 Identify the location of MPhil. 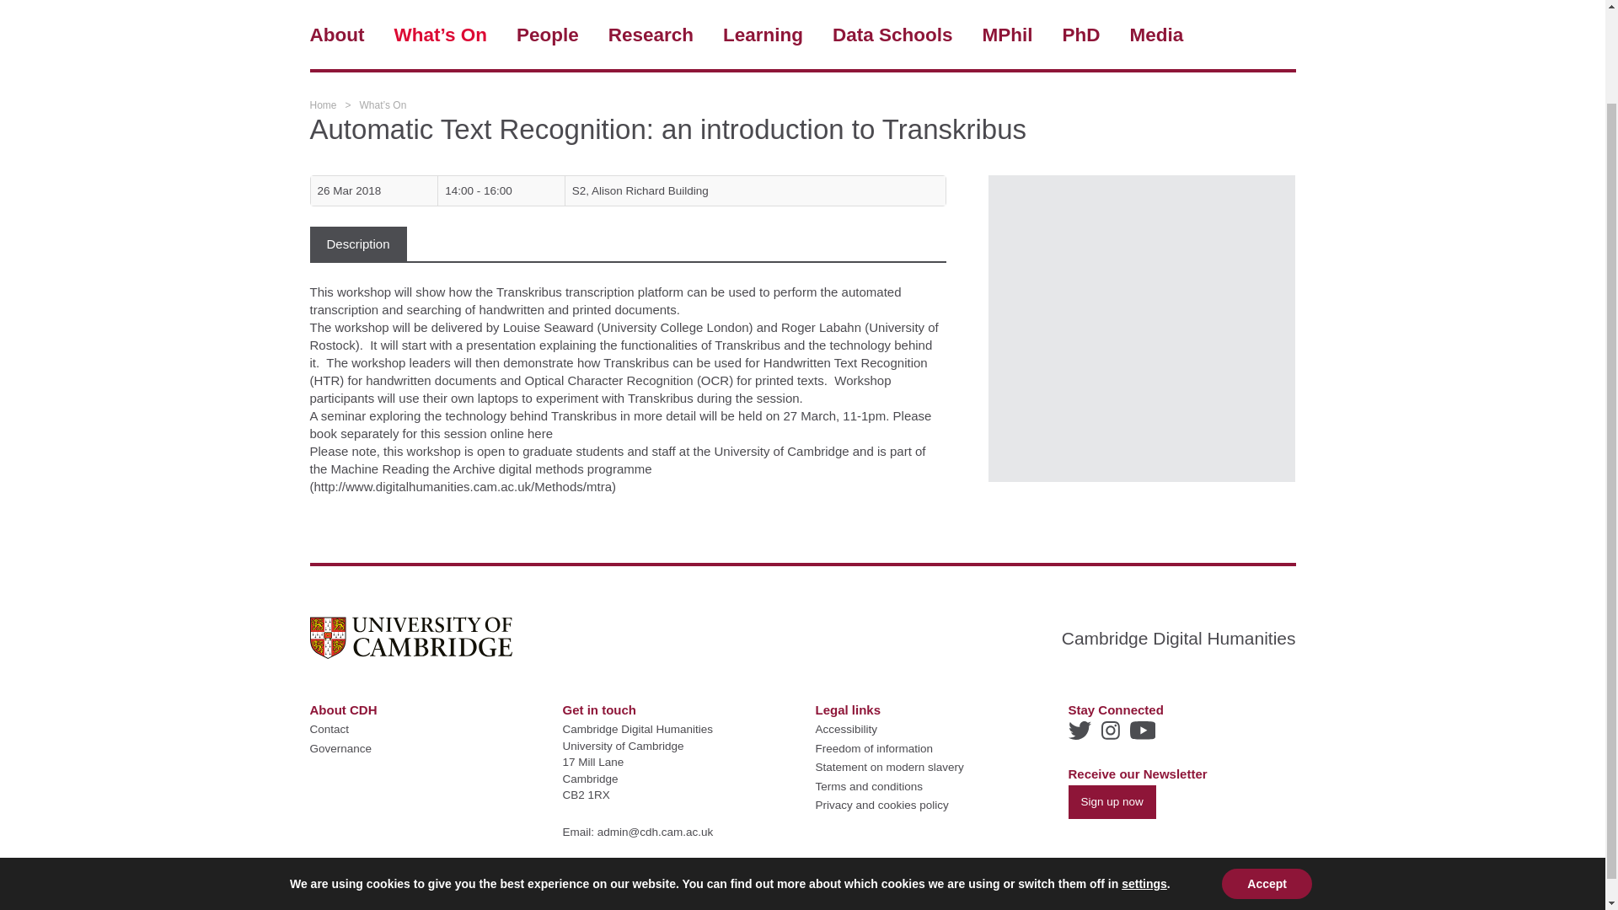
(1008, 35).